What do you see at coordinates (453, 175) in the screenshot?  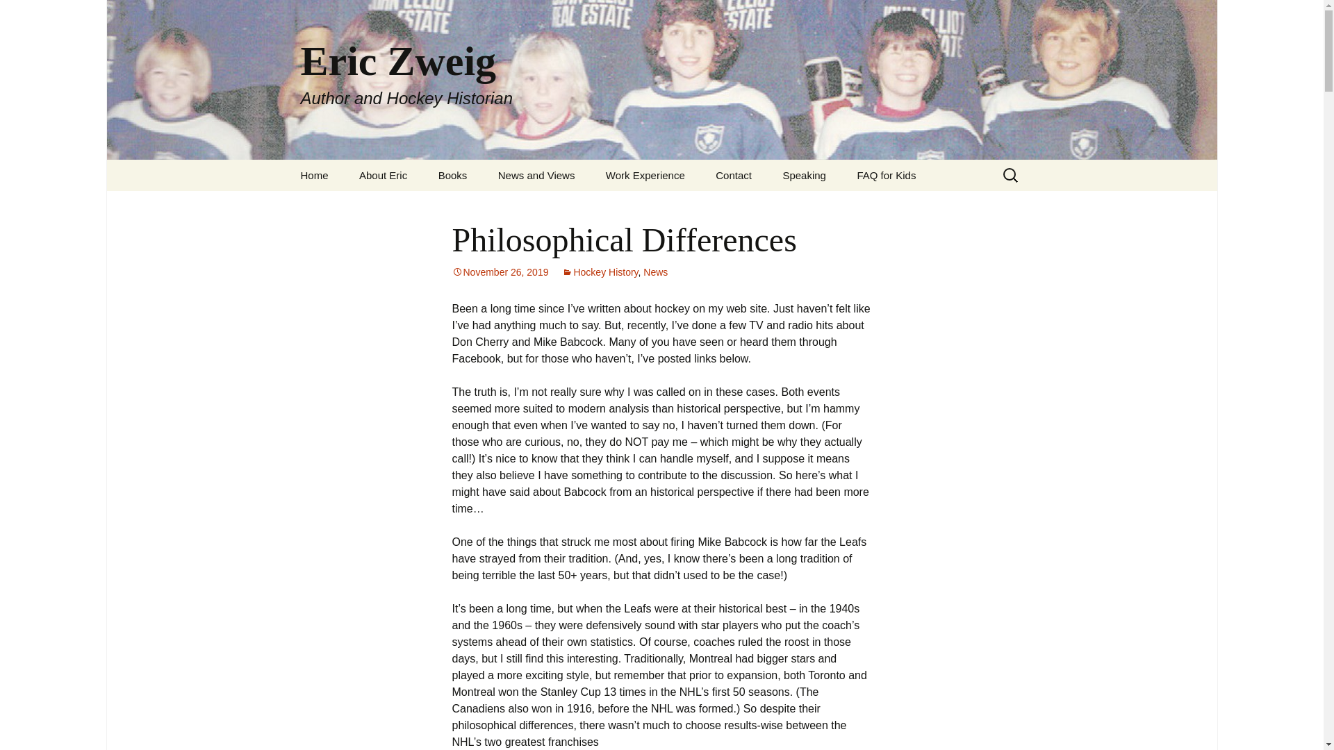 I see `Hockey History` at bounding box center [453, 175].